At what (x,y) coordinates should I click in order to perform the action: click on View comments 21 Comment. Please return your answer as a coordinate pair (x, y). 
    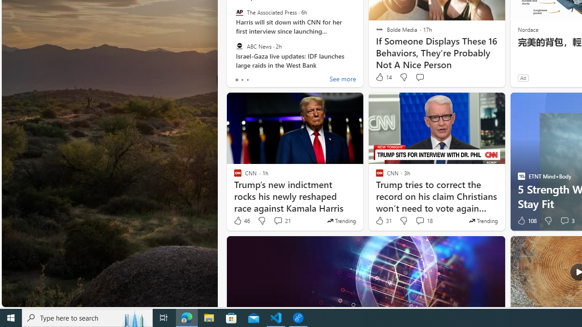
    Looking at the image, I should click on (278, 221).